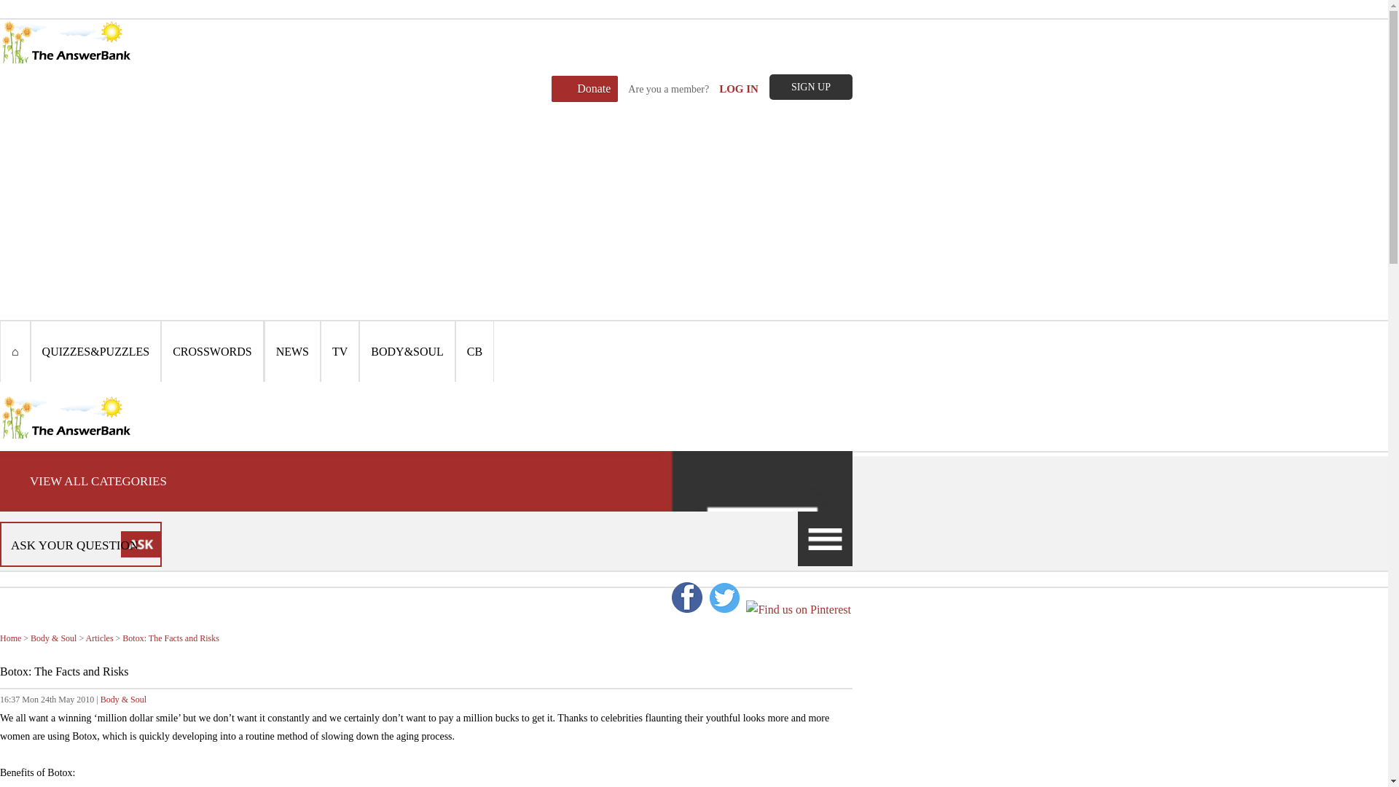 This screenshot has width=1399, height=787. What do you see at coordinates (291, 351) in the screenshot?
I see `NEWS` at bounding box center [291, 351].